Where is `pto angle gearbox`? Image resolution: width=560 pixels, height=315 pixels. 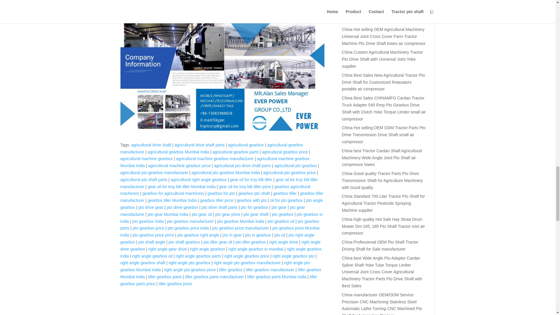
pto angle gearbox is located at coordinates (222, 204).